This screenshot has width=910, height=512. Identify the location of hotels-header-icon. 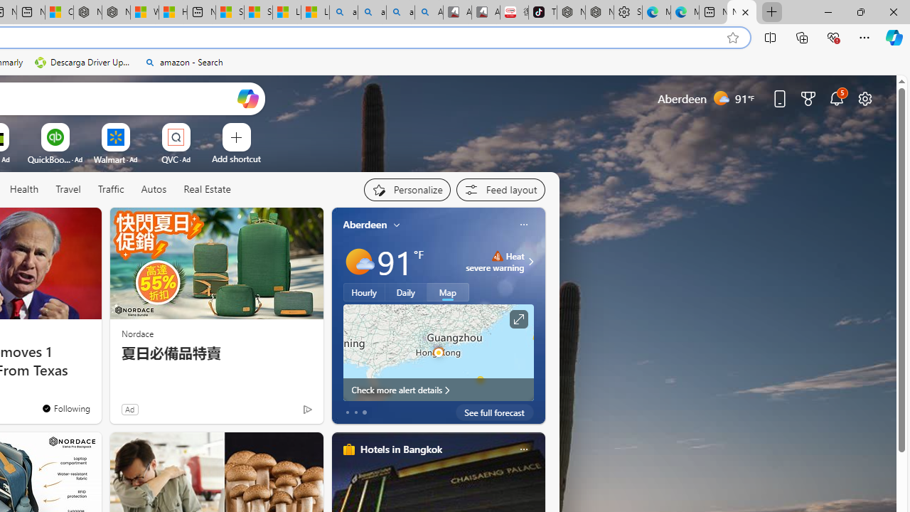
(348, 449).